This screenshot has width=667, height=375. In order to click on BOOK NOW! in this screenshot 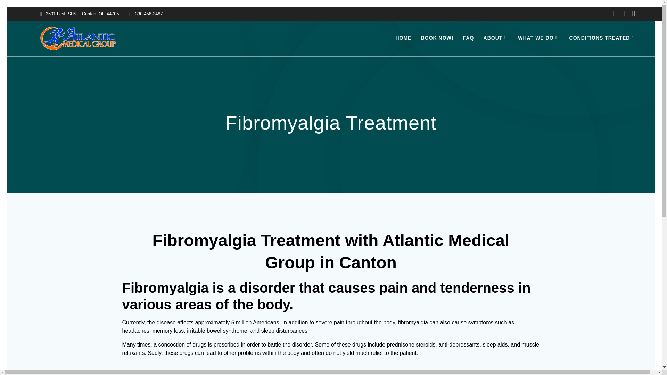, I will do `click(437, 38)`.